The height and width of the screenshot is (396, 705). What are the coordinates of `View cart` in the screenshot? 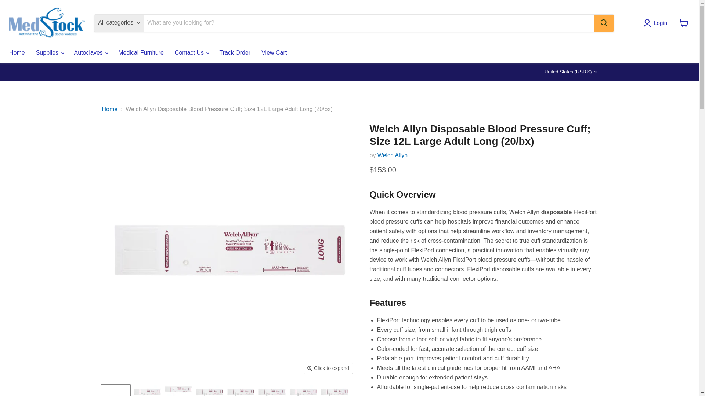 It's located at (684, 23).